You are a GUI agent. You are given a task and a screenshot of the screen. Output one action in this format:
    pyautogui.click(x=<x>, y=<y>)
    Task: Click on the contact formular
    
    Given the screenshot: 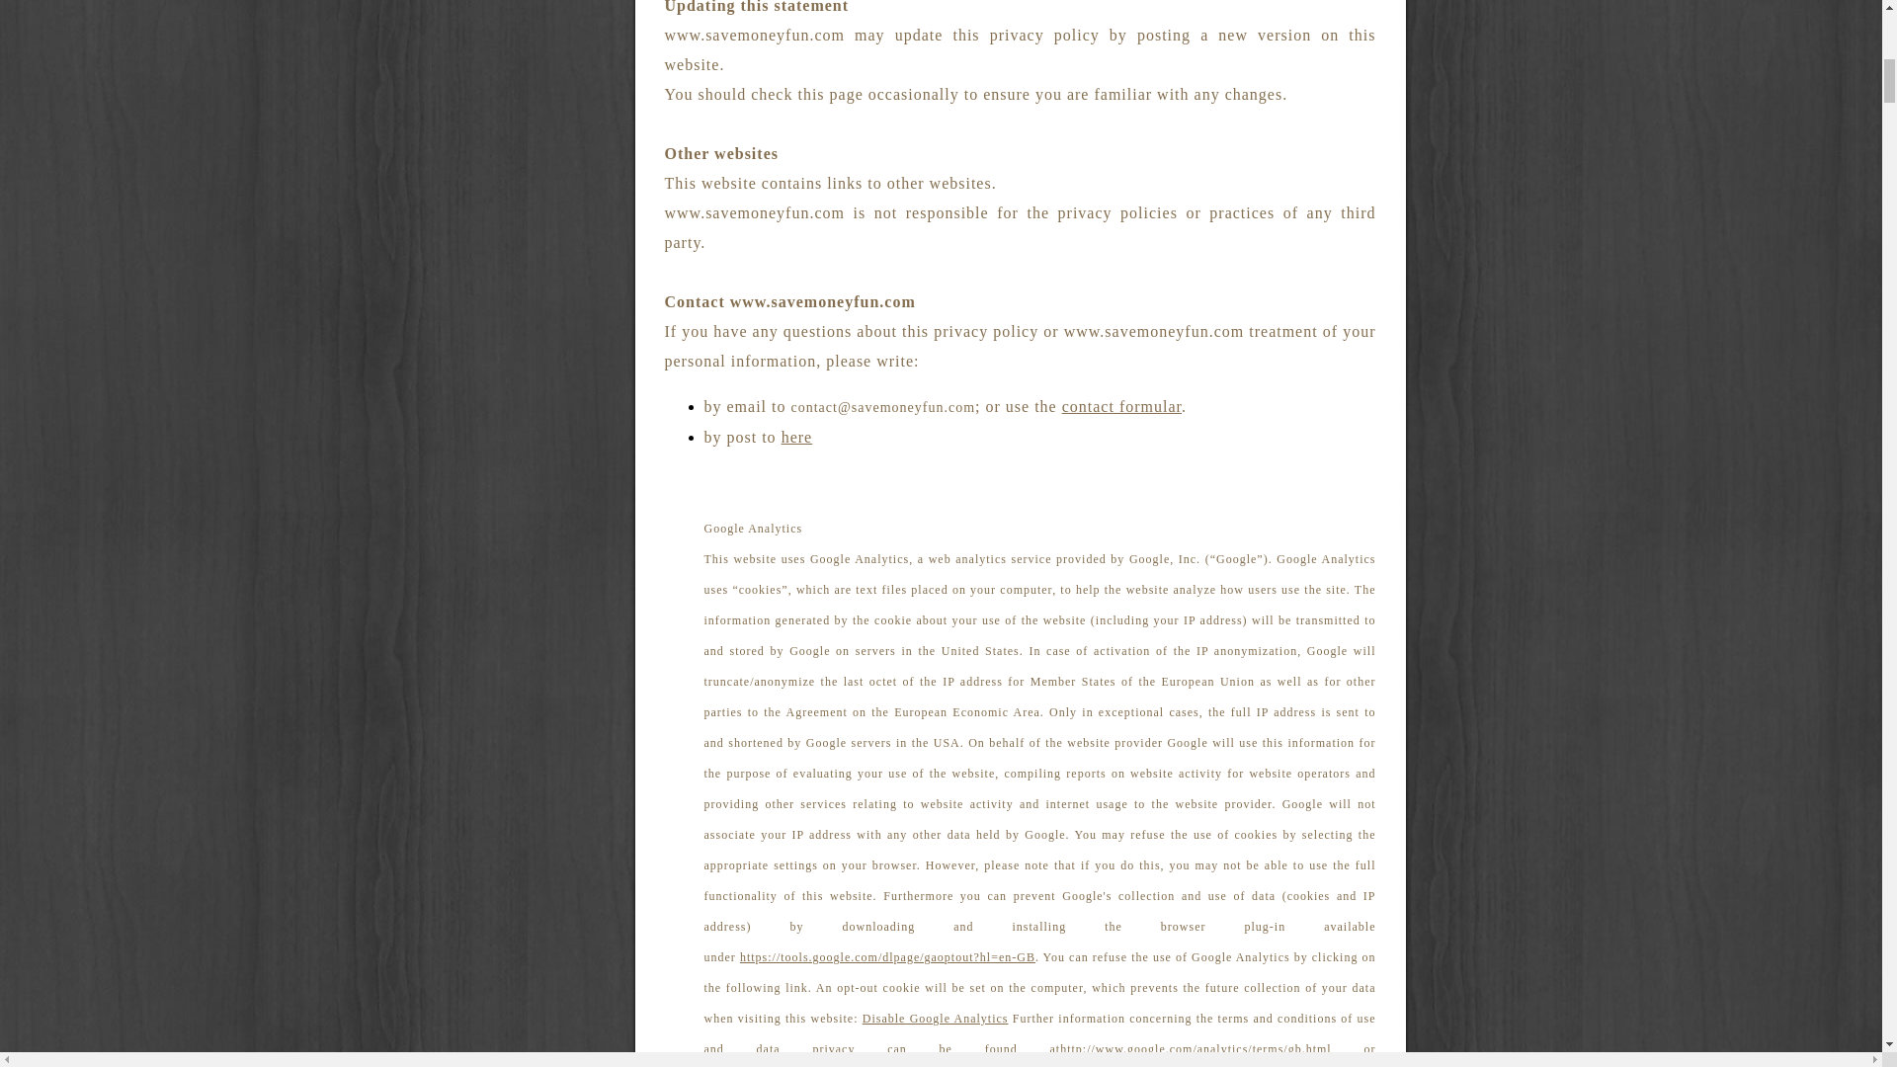 What is the action you would take?
    pyautogui.click(x=1122, y=406)
    